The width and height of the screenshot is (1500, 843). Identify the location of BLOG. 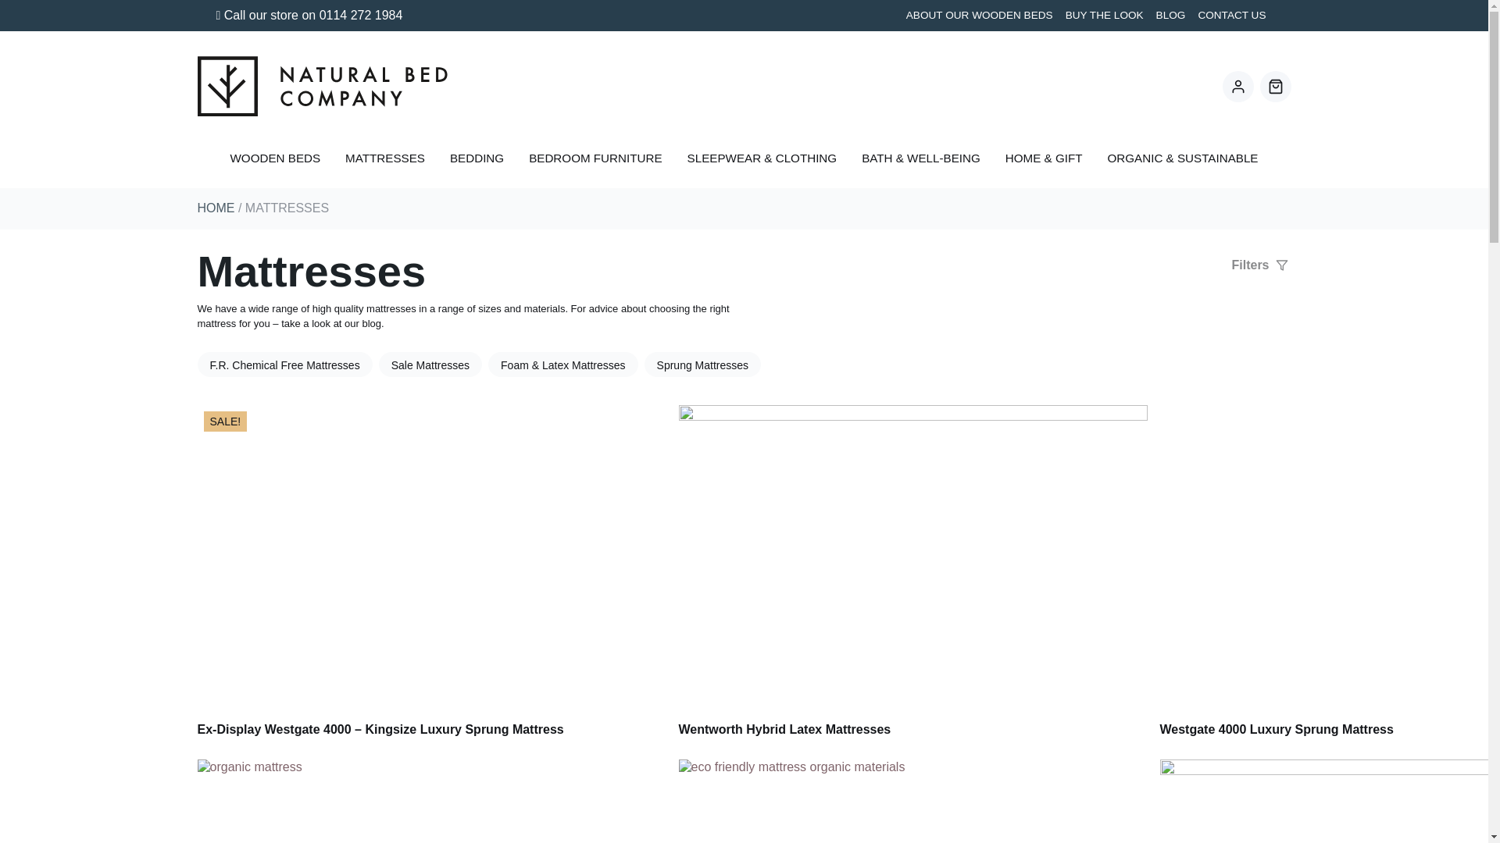
(1171, 16).